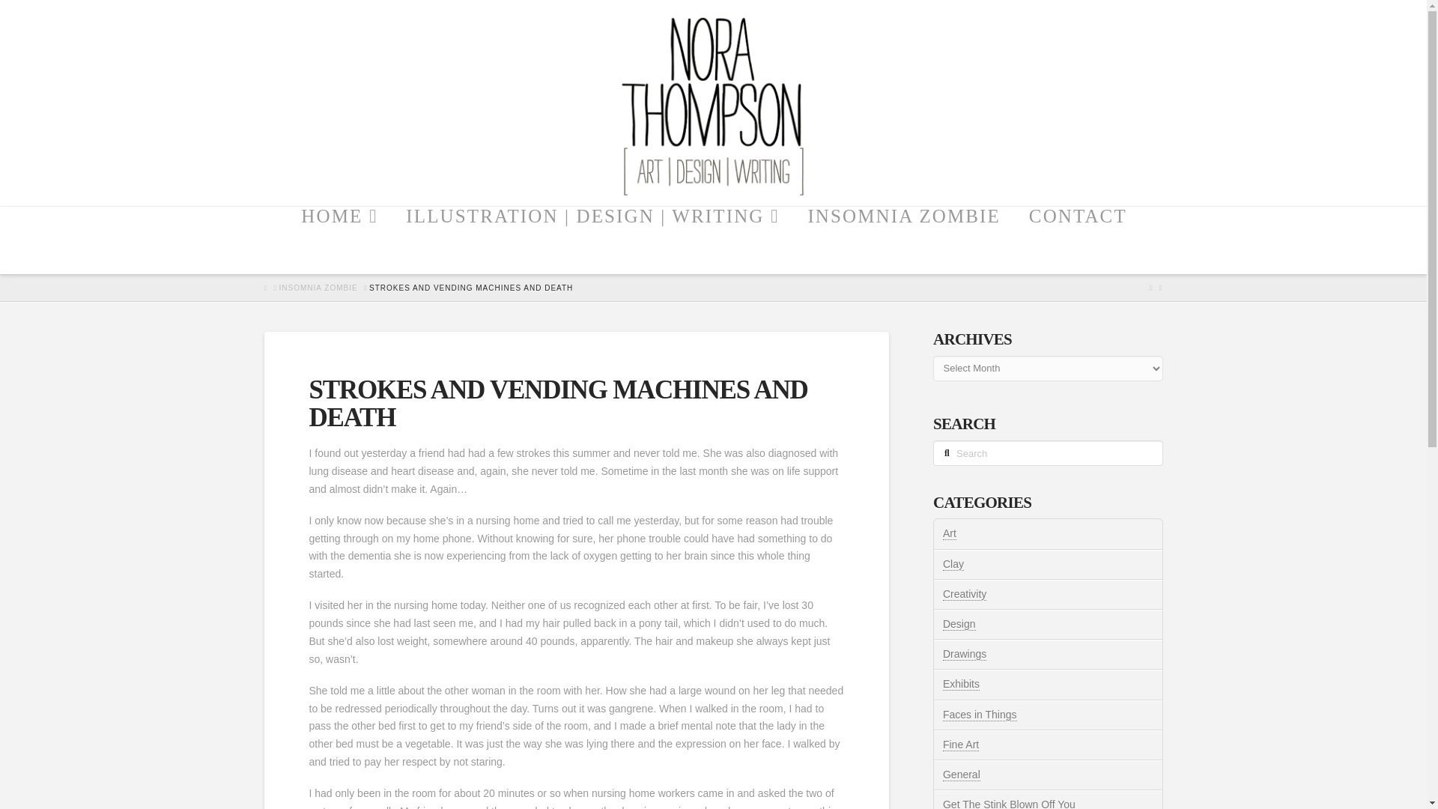 This screenshot has width=1438, height=809. I want to click on INSOMNIA ZOMBIE, so click(318, 288).